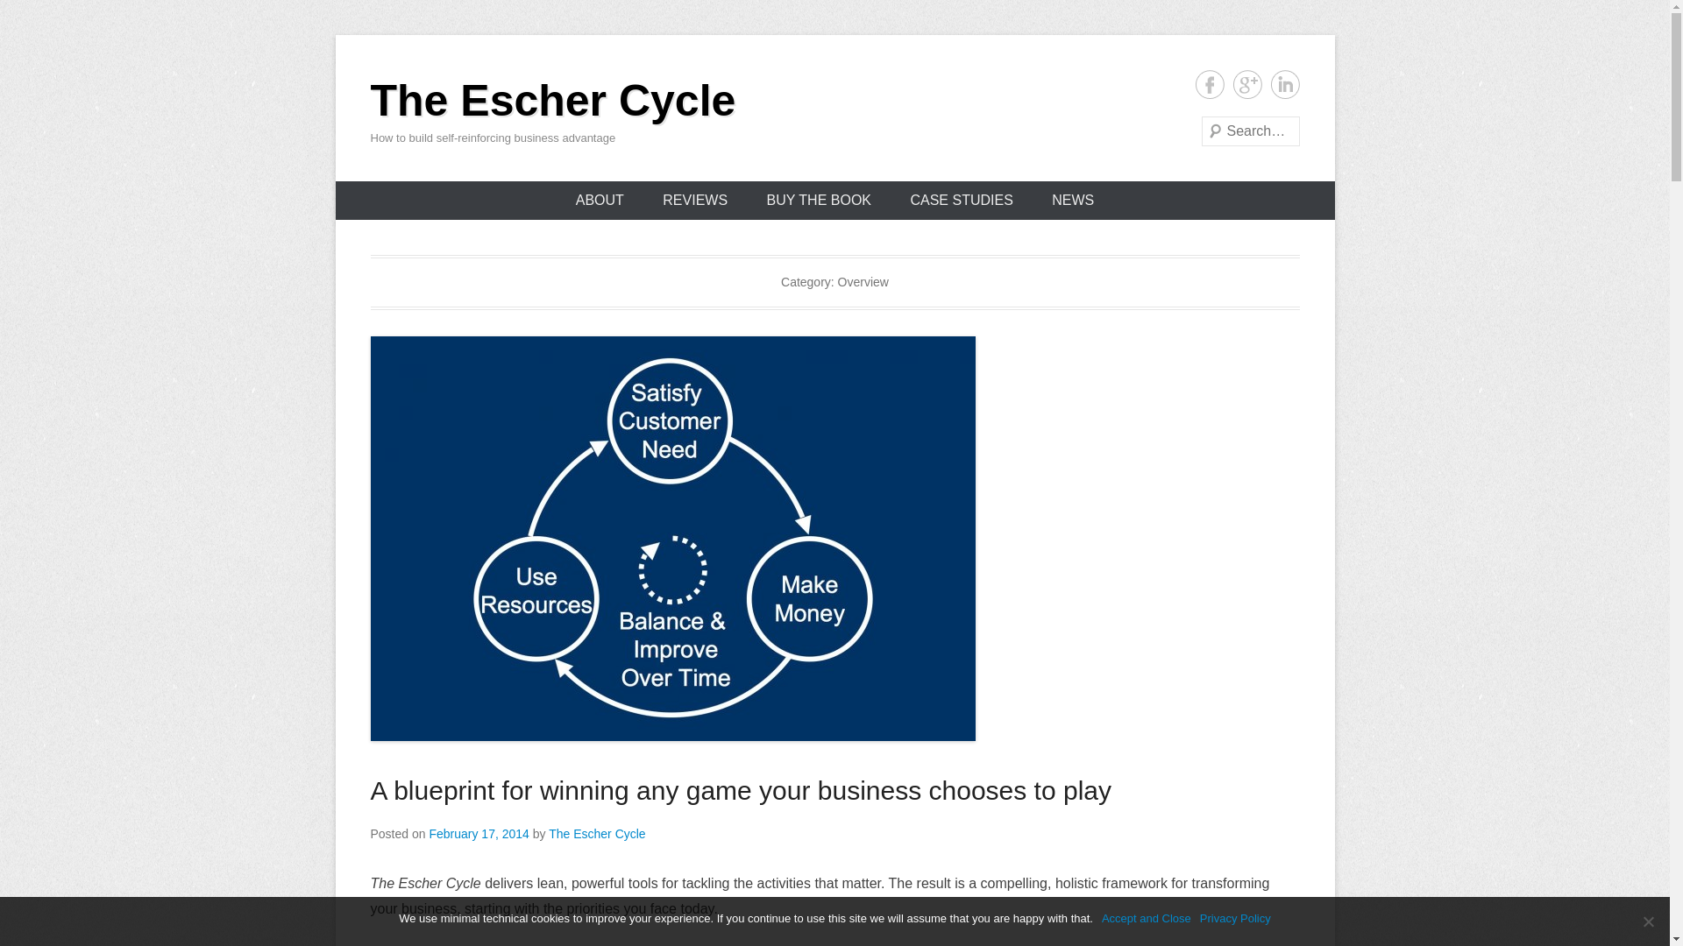 This screenshot has height=946, width=1683. Describe the element at coordinates (479, 834) in the screenshot. I see `1:55 pm` at that location.